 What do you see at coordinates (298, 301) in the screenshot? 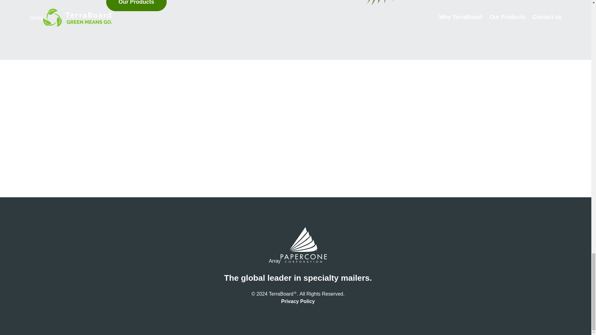
I see `Privacy Policy` at bounding box center [298, 301].